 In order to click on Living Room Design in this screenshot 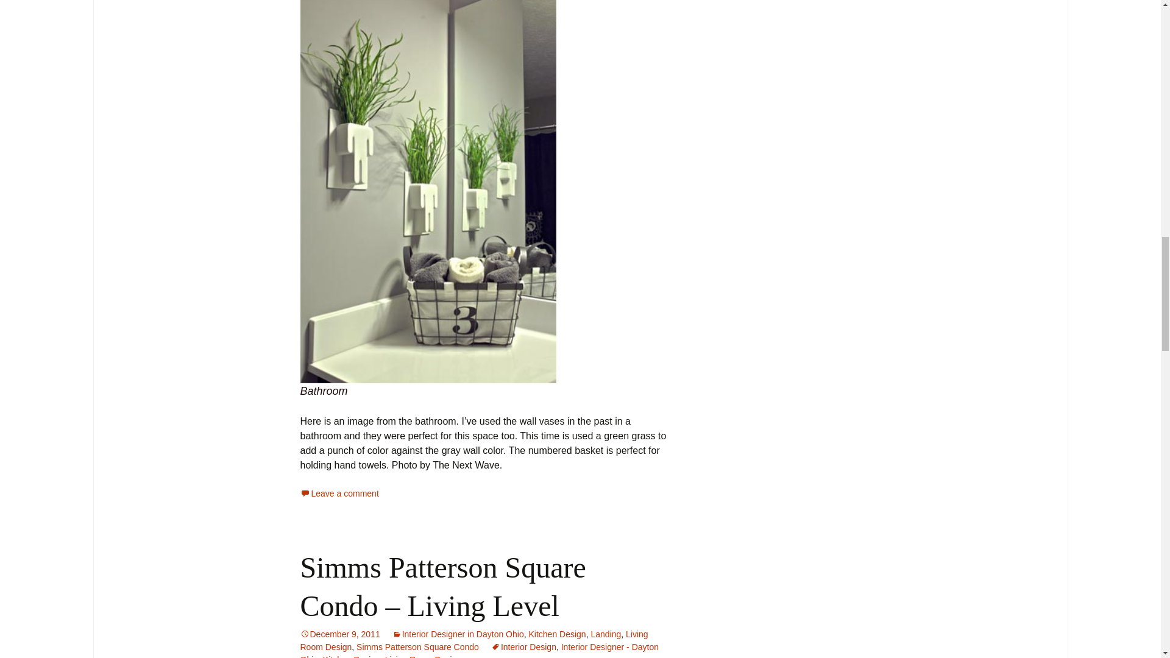, I will do `click(473, 640)`.